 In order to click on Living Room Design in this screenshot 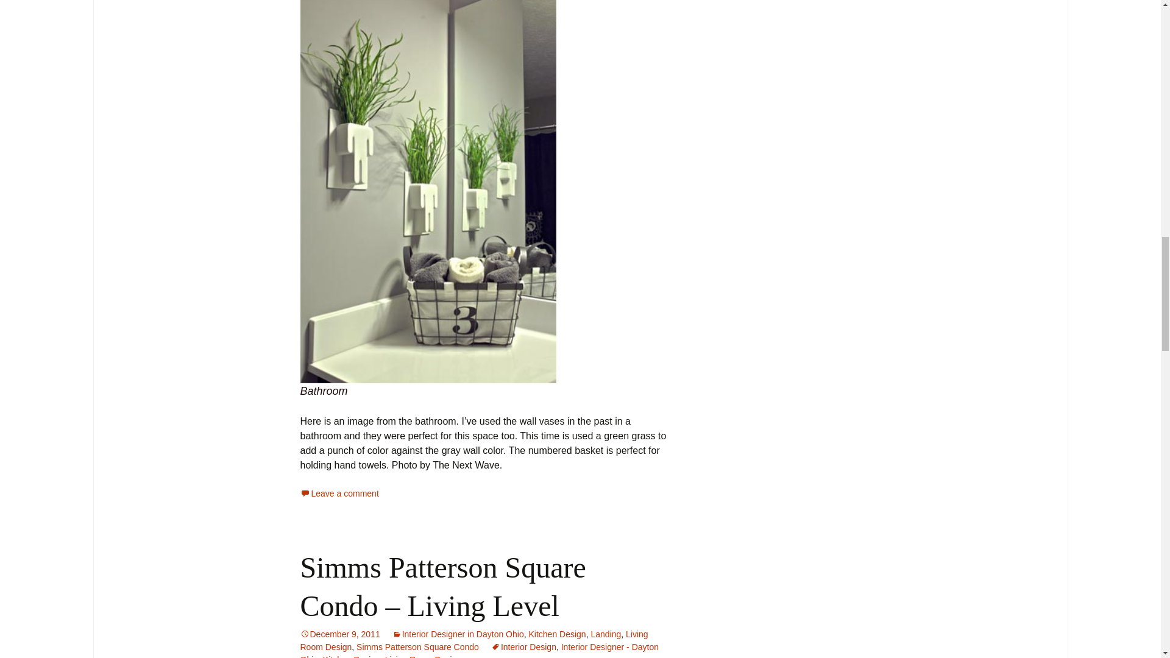, I will do `click(473, 640)`.